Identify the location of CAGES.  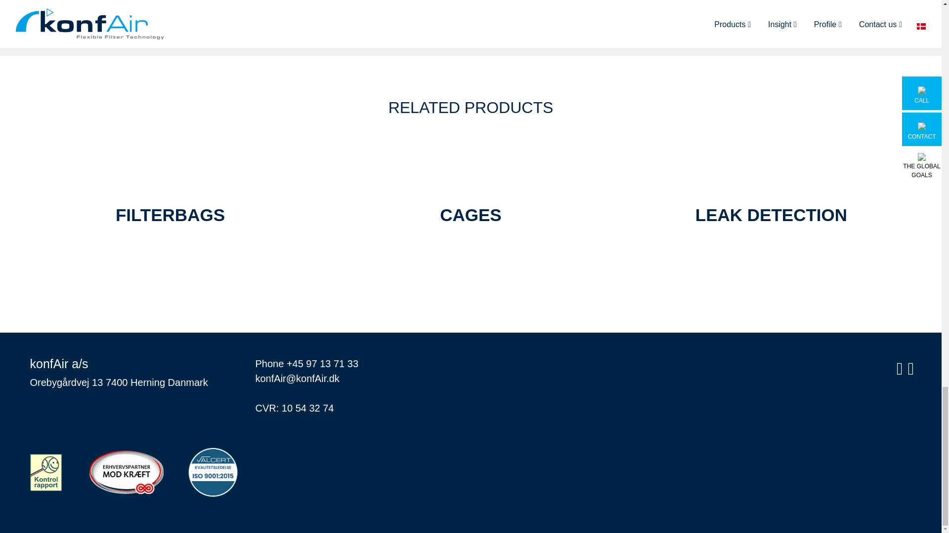
(470, 217).